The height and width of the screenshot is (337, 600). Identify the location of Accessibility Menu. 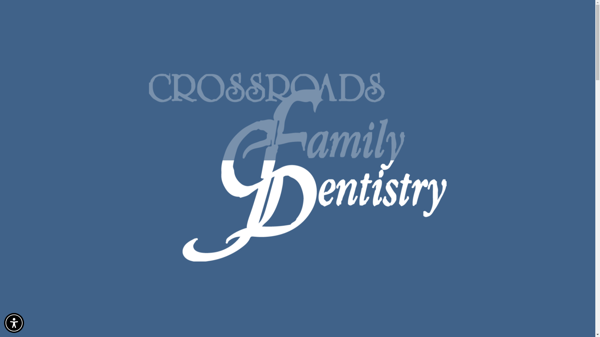
(14, 323).